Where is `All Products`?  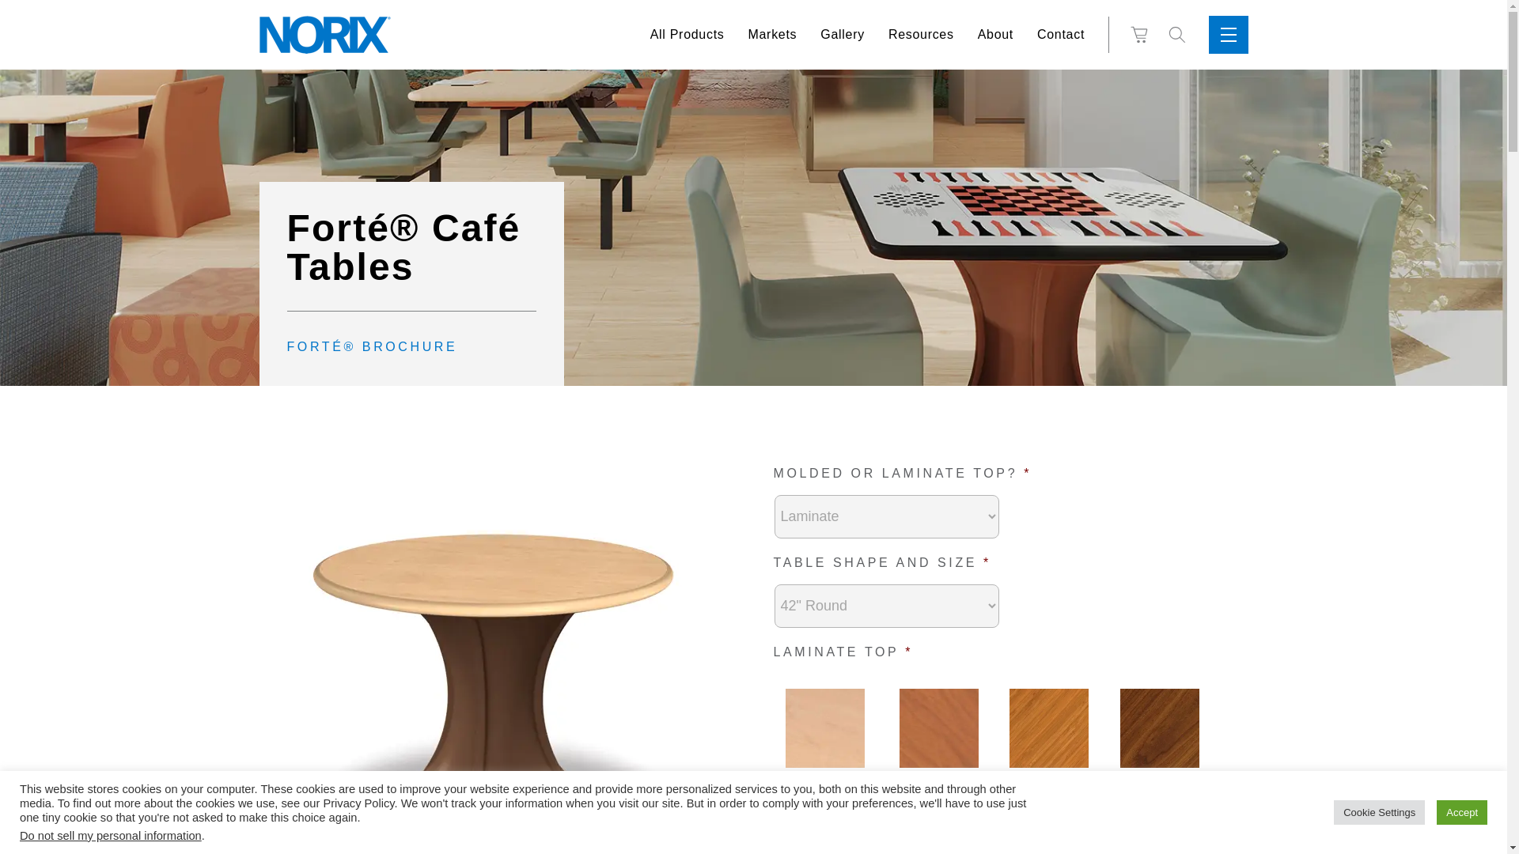 All Products is located at coordinates (687, 34).